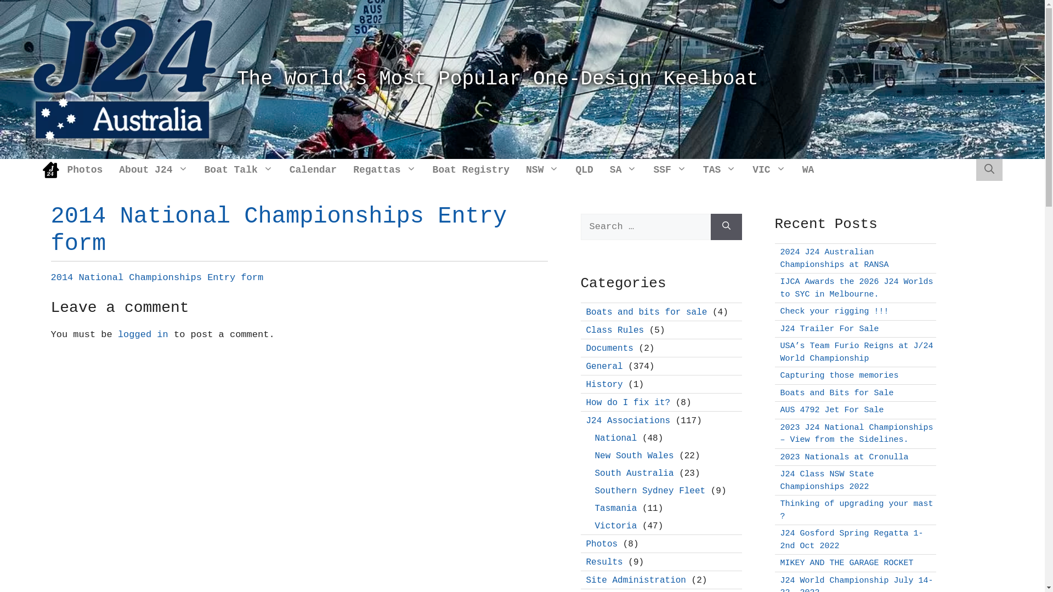 This screenshot has height=592, width=1053. What do you see at coordinates (837, 392) in the screenshot?
I see `Boats and Bits for Sale` at bounding box center [837, 392].